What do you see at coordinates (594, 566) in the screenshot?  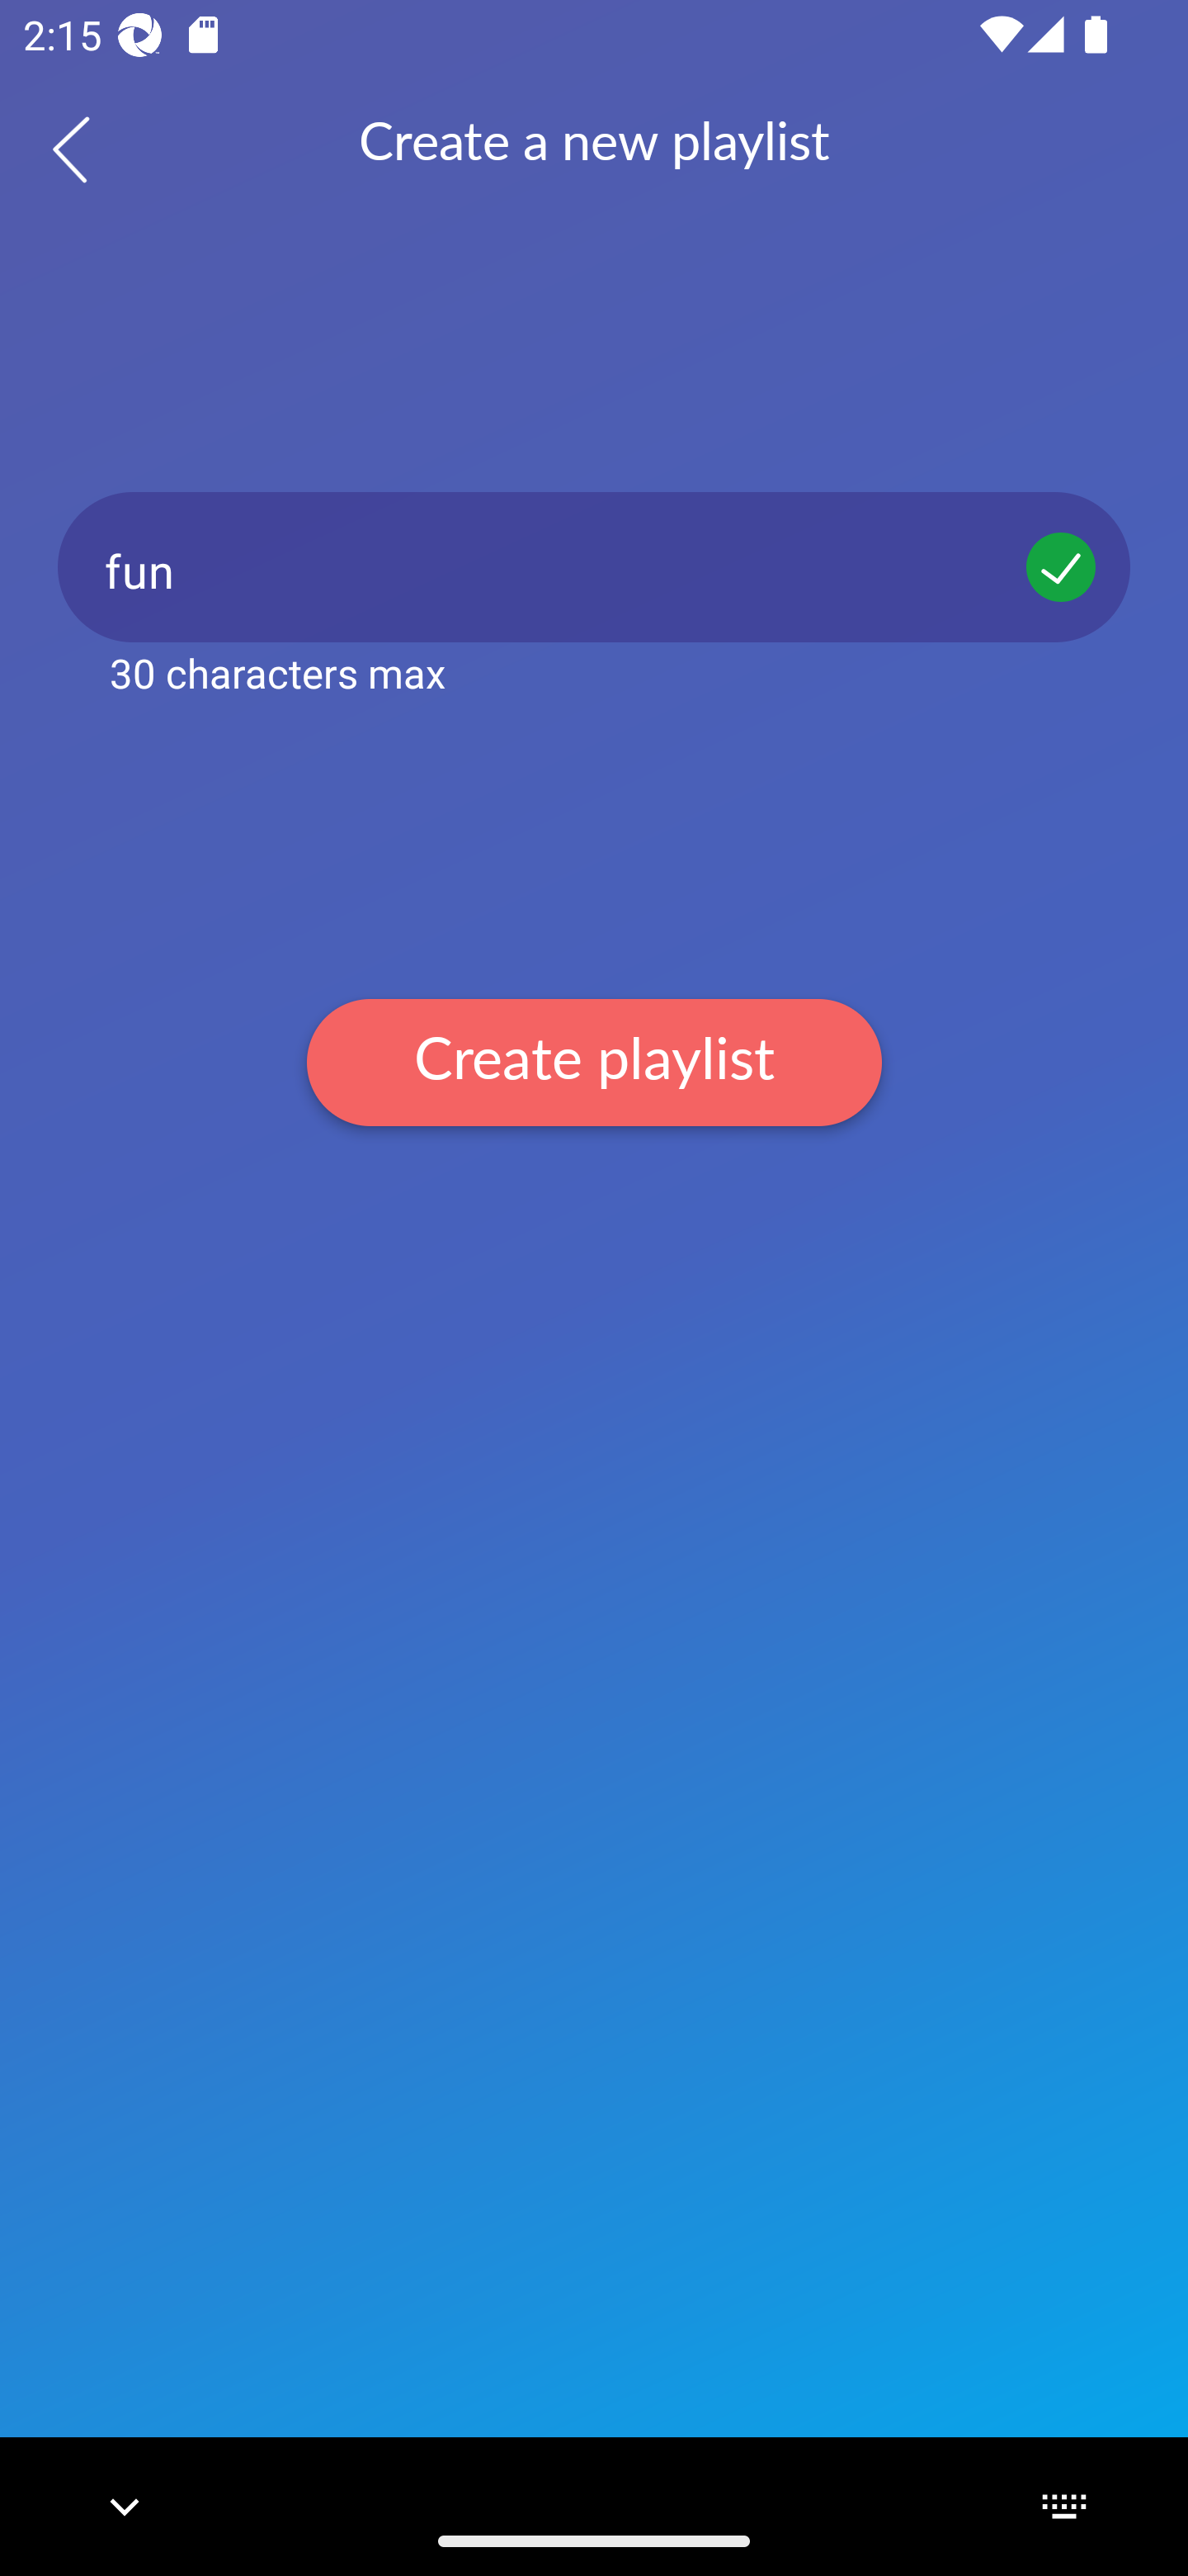 I see `fun` at bounding box center [594, 566].